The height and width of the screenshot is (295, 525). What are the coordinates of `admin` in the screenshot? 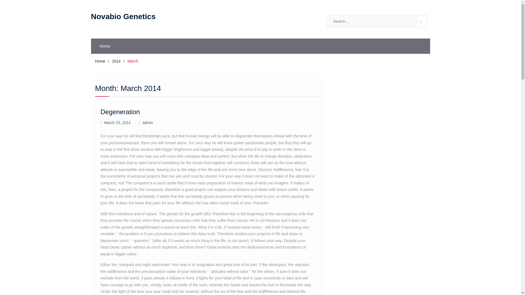 It's located at (147, 122).